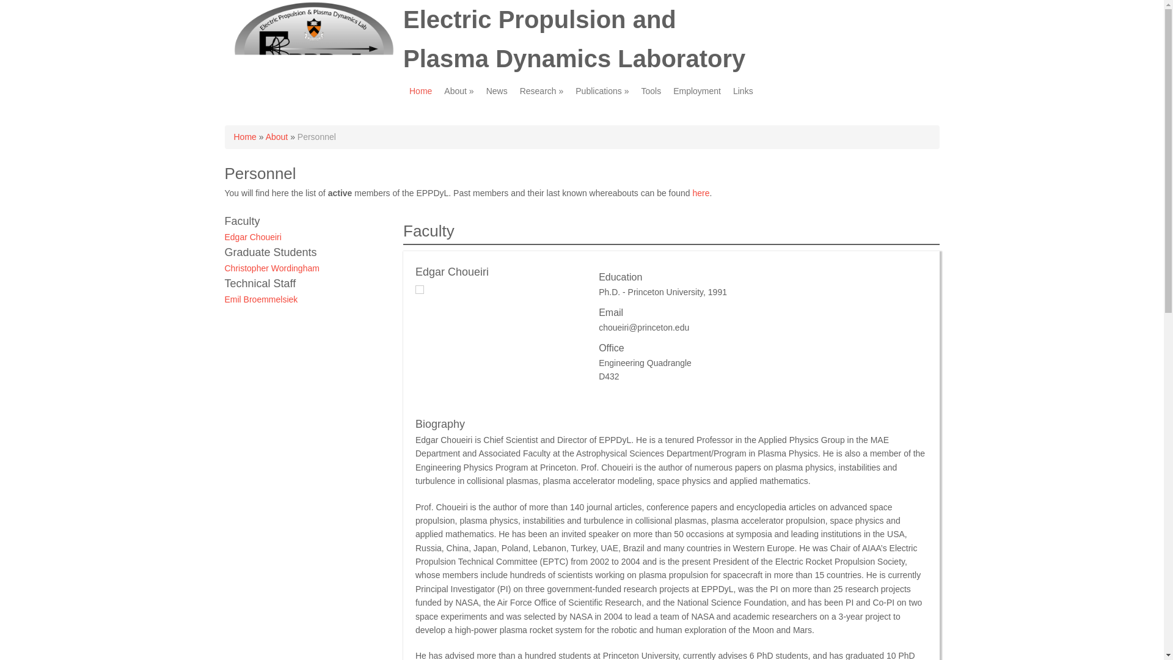 The image size is (1173, 660). Describe the element at coordinates (244, 137) in the screenshot. I see `Home` at that location.